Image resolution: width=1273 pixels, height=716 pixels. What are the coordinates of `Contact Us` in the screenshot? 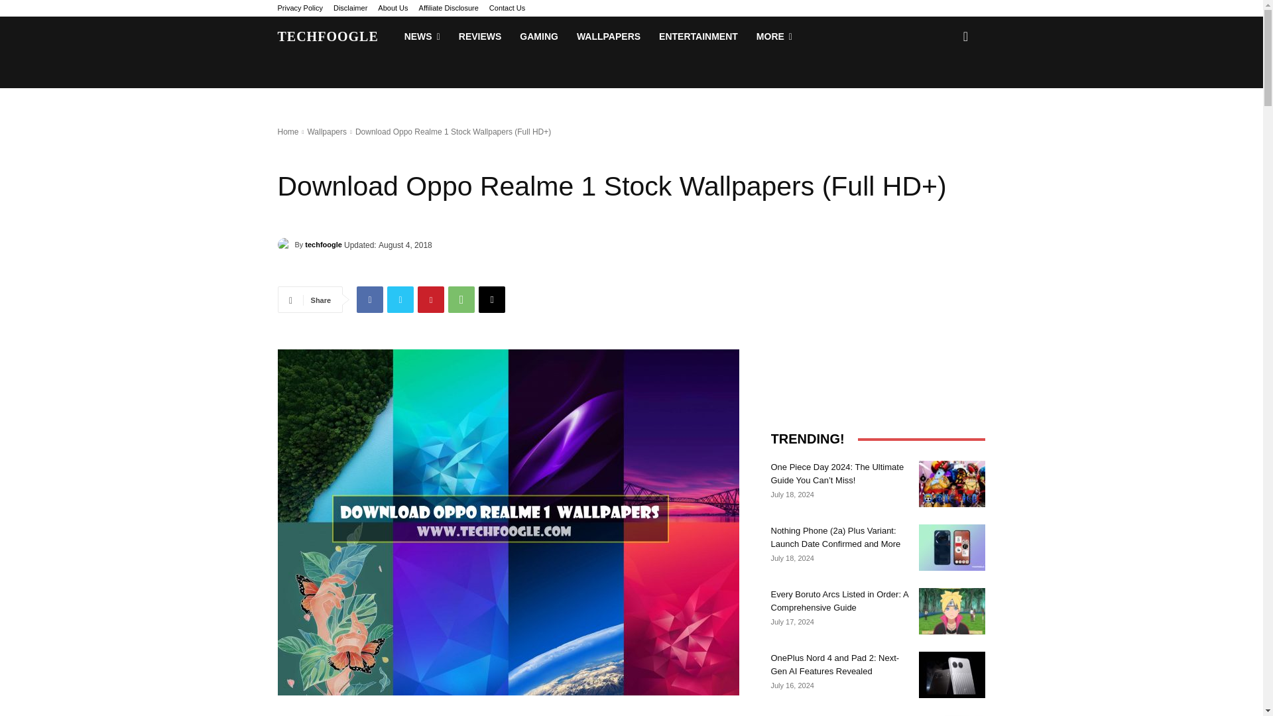 It's located at (507, 8).